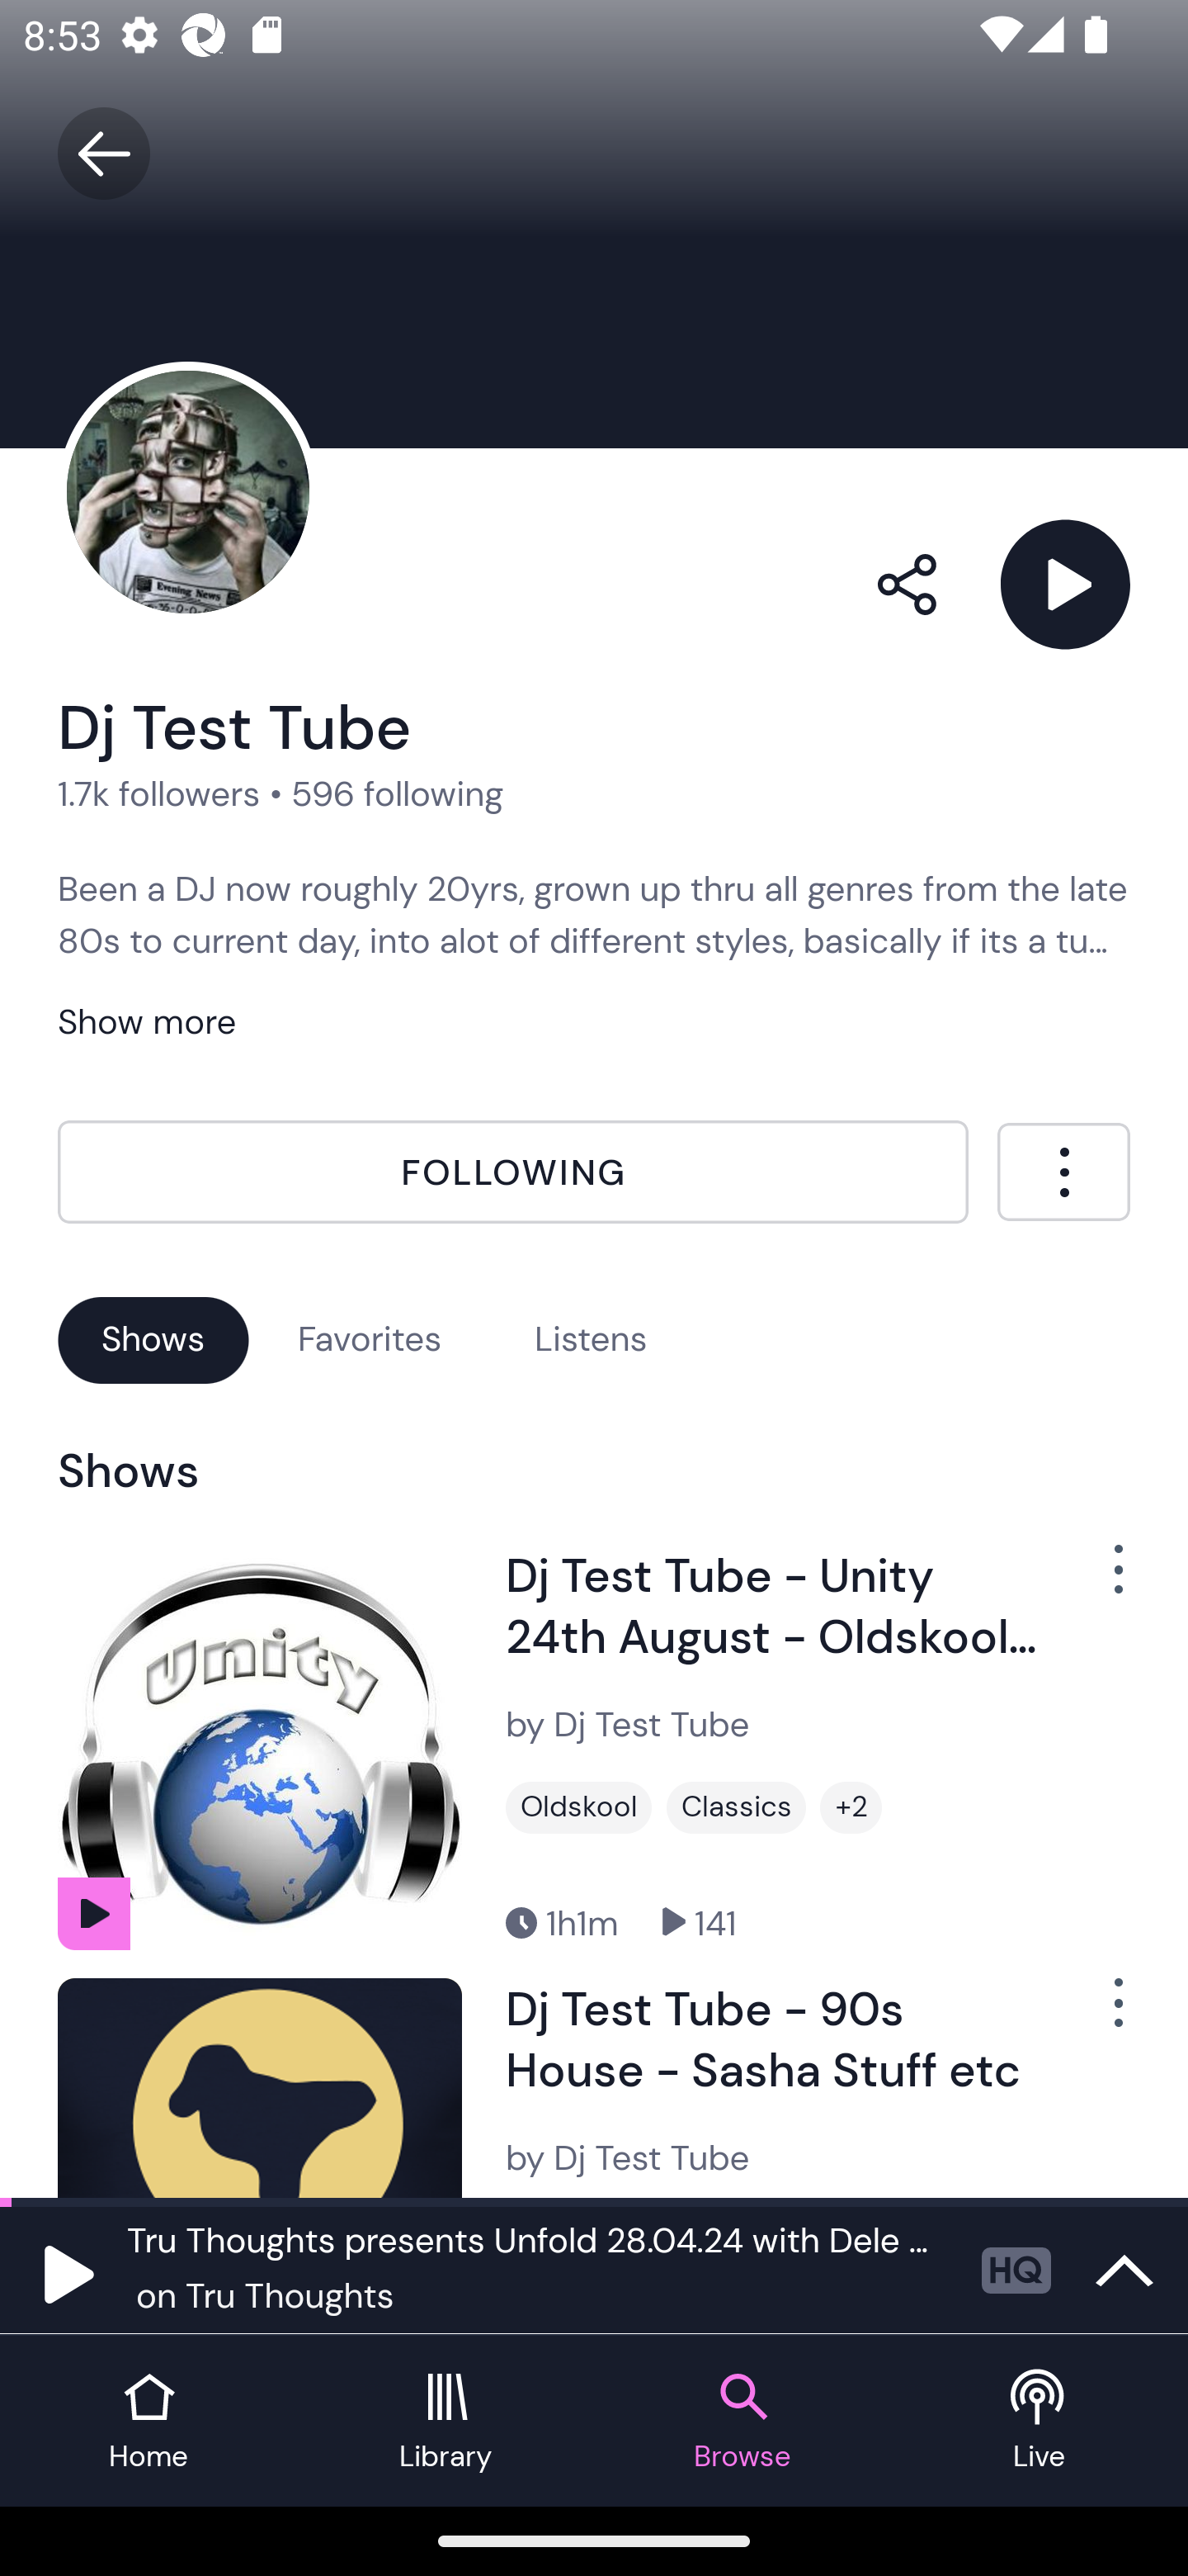  I want to click on 1.7k followers, so click(158, 793).